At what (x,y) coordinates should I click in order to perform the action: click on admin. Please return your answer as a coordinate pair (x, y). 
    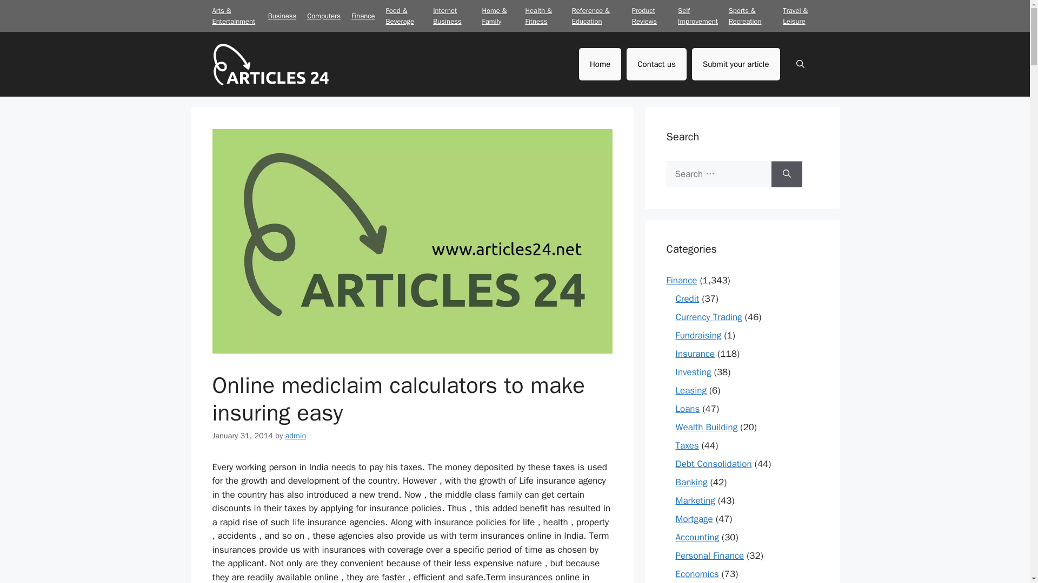
    Looking at the image, I should click on (296, 436).